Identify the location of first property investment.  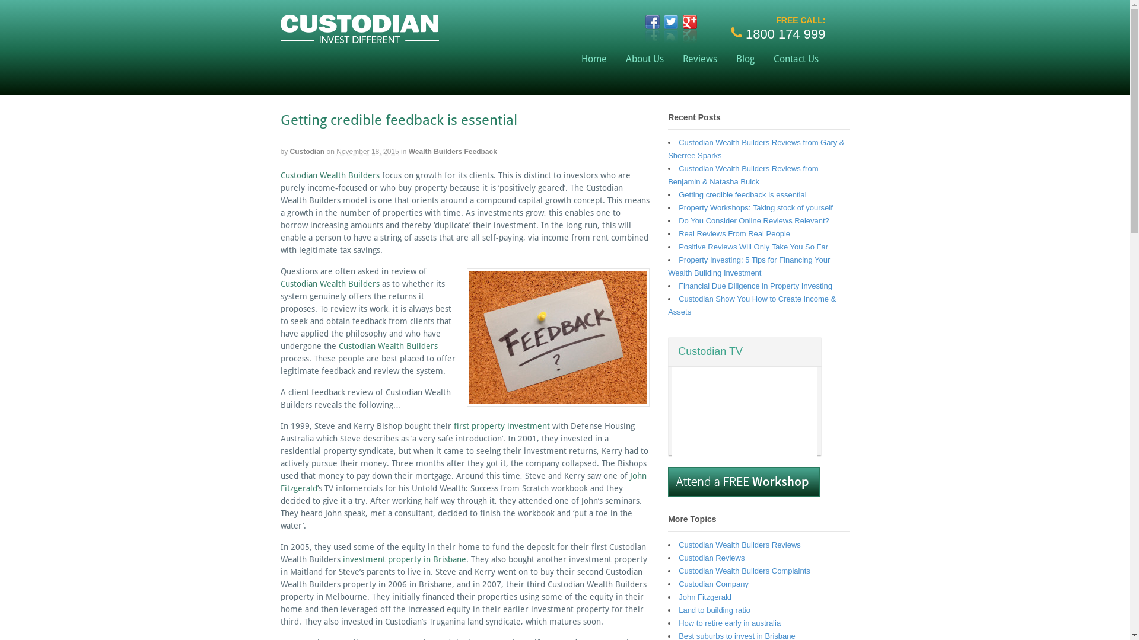
(501, 426).